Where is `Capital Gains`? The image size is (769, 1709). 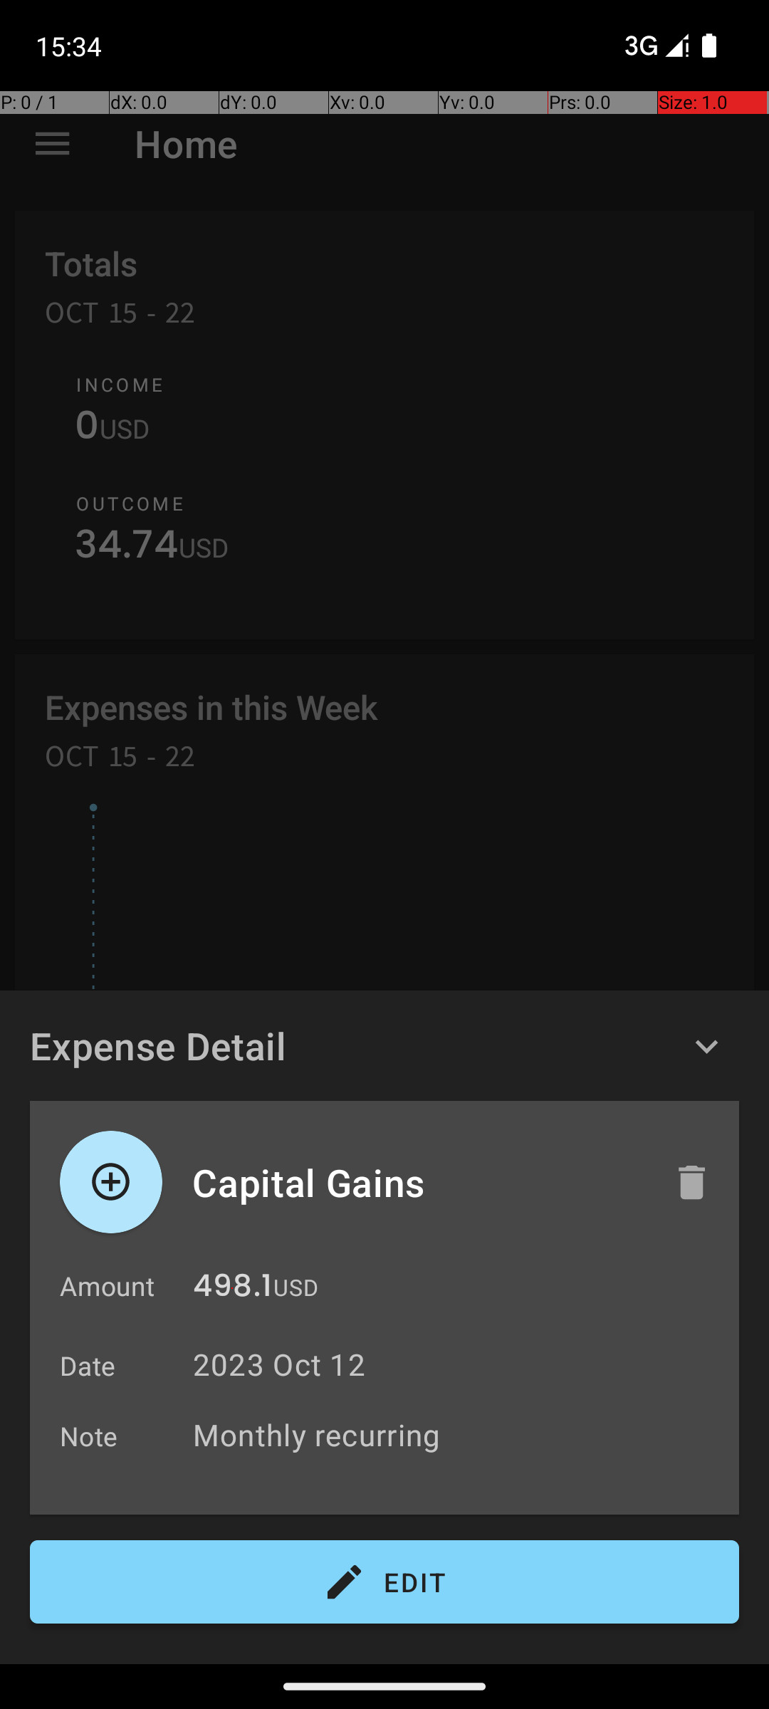
Capital Gains is located at coordinates (418, 1182).